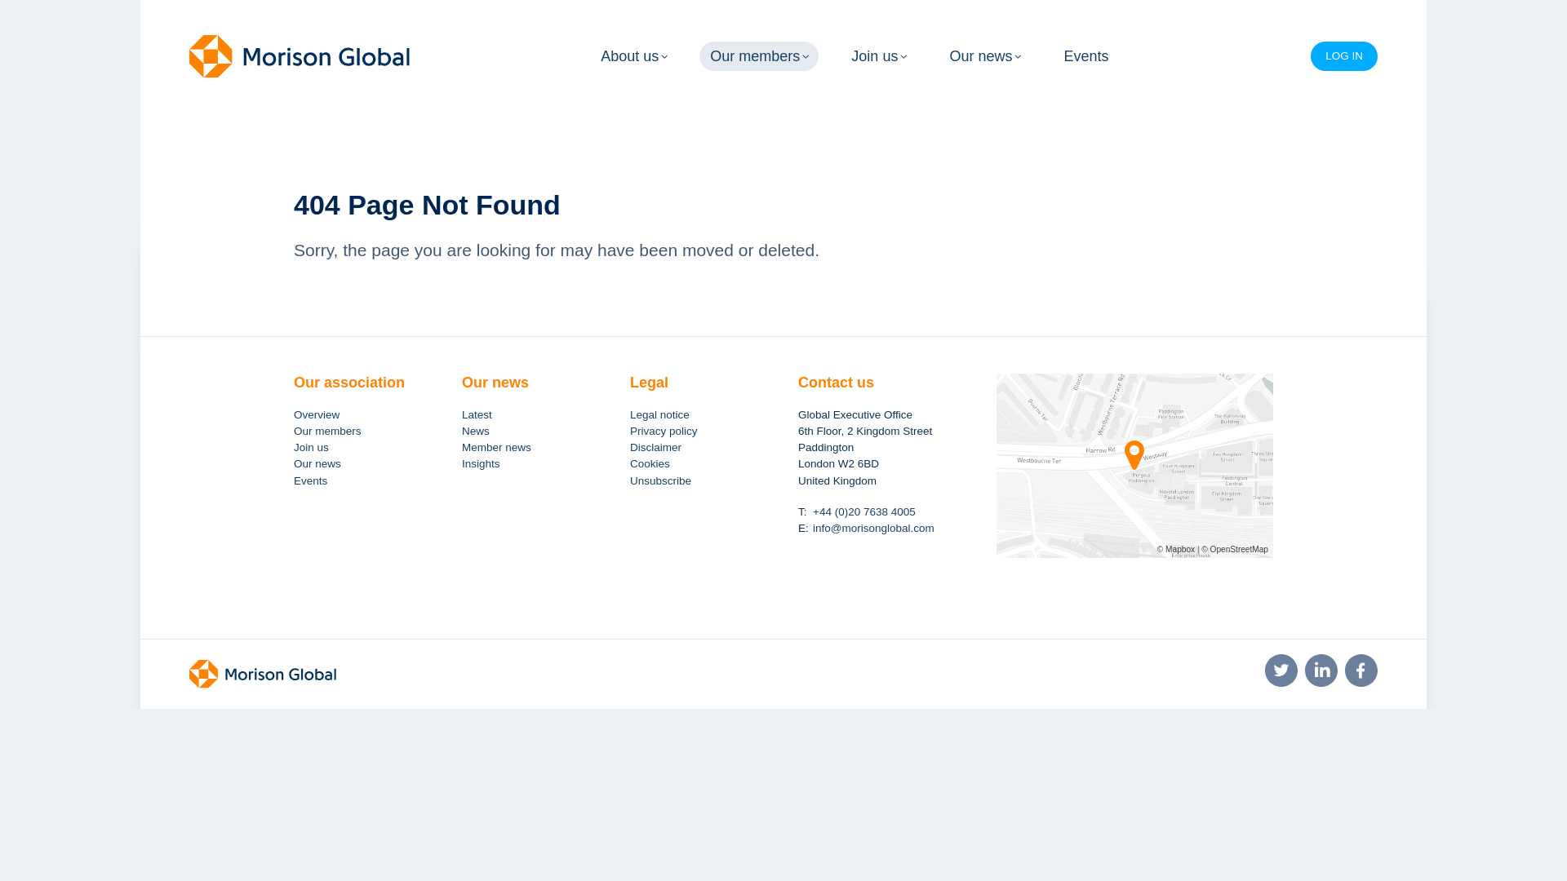 This screenshot has width=1567, height=881. I want to click on Events, so click(1086, 55).